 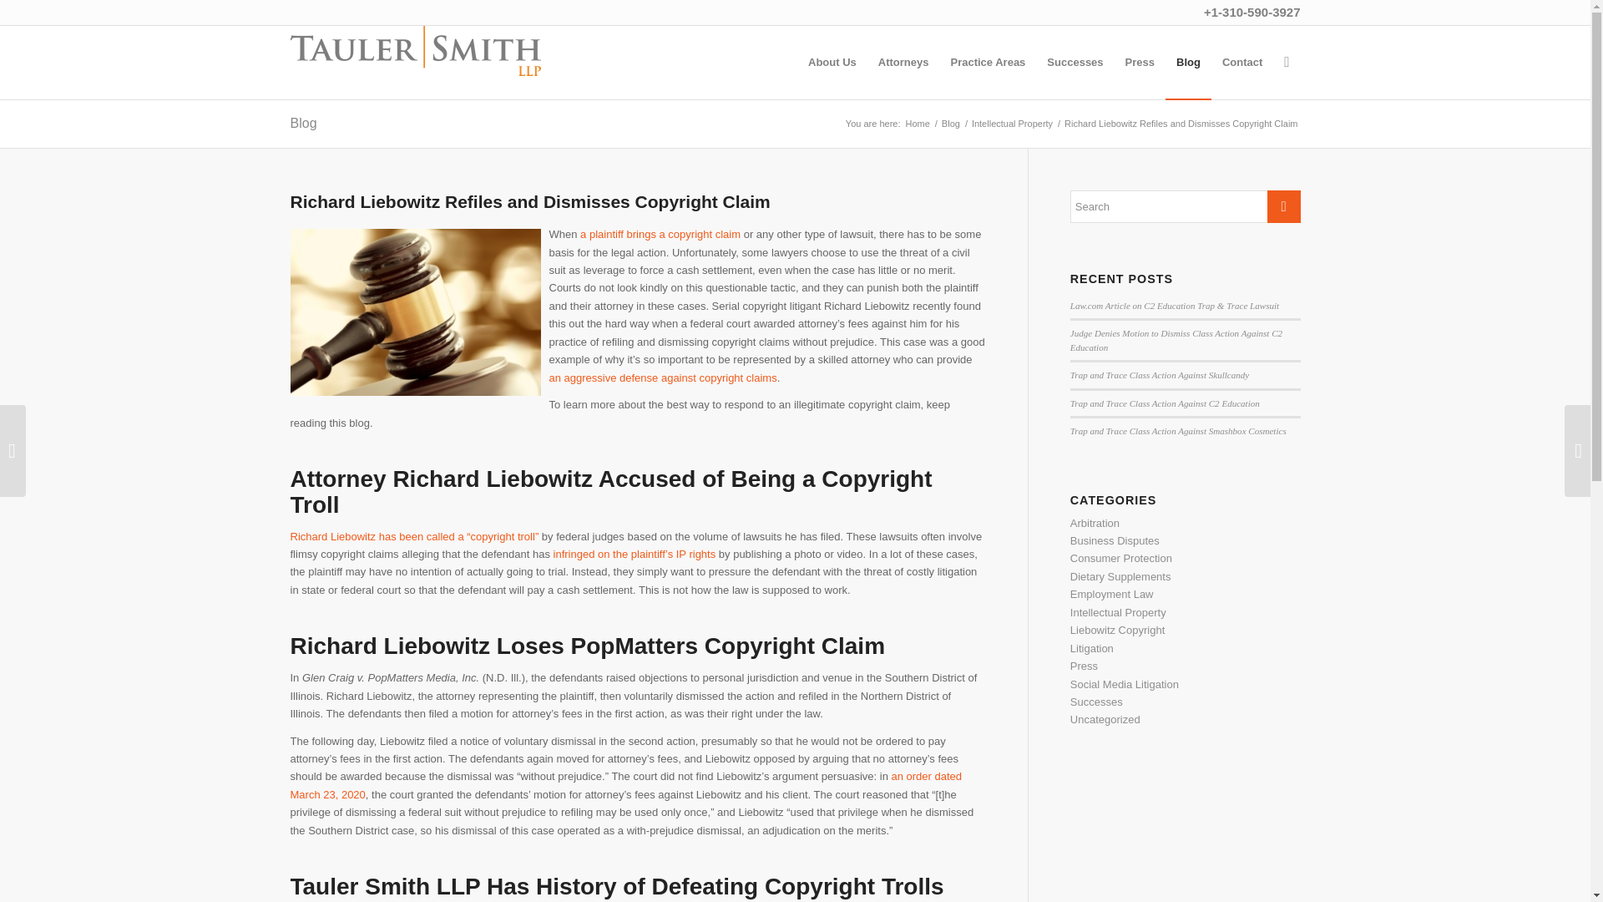 What do you see at coordinates (1012, 124) in the screenshot?
I see `Intellectual Property` at bounding box center [1012, 124].